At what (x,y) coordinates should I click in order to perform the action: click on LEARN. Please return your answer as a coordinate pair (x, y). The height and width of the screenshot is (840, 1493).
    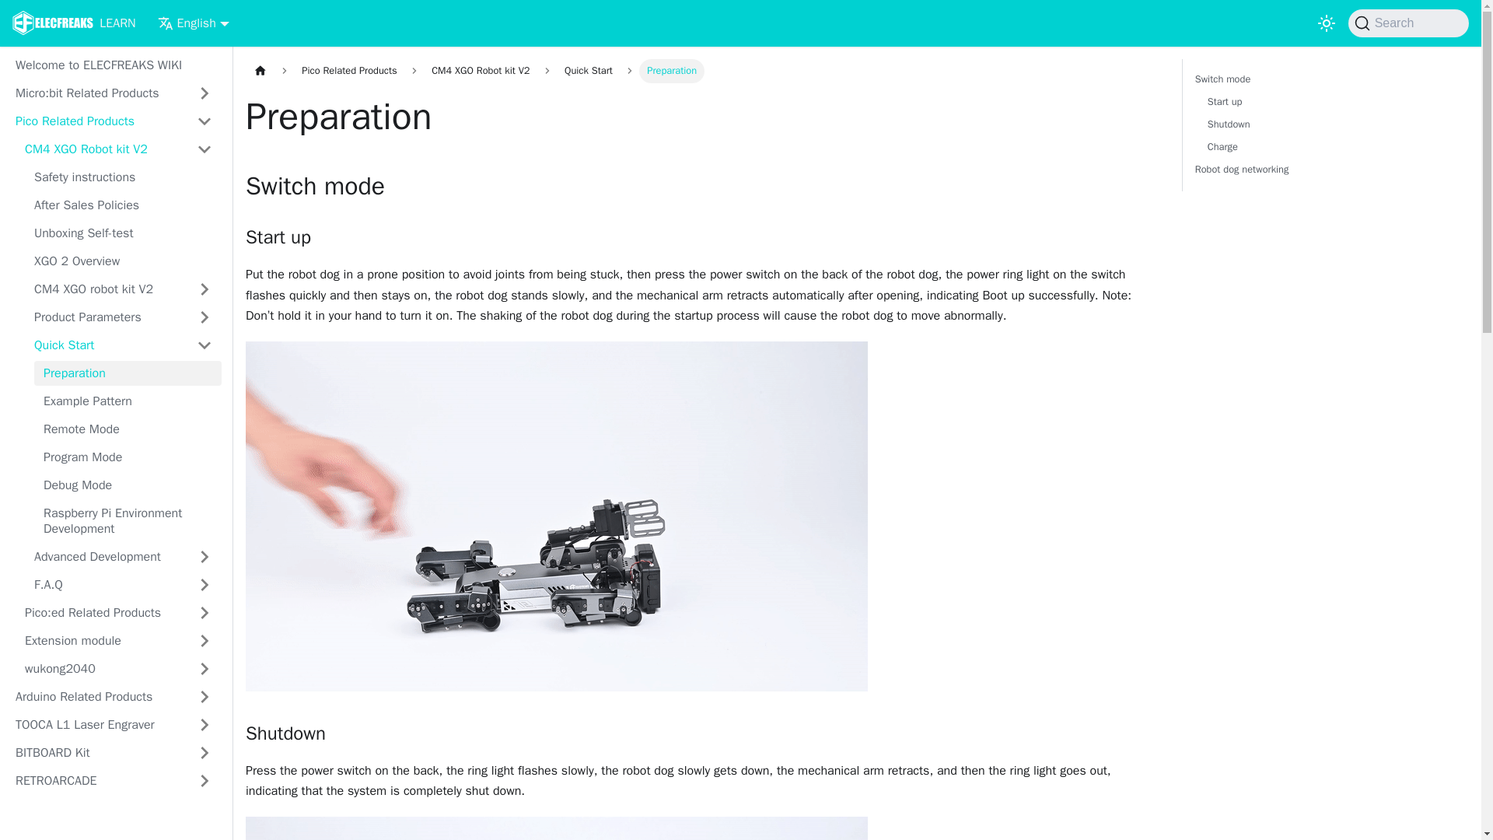
    Looking at the image, I should click on (123, 205).